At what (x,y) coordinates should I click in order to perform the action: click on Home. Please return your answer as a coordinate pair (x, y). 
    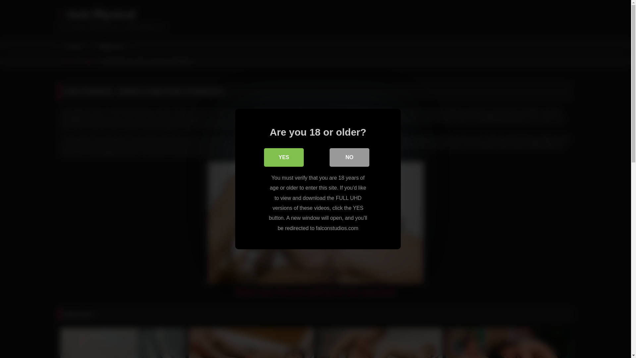
    Looking at the image, I should click on (74, 47).